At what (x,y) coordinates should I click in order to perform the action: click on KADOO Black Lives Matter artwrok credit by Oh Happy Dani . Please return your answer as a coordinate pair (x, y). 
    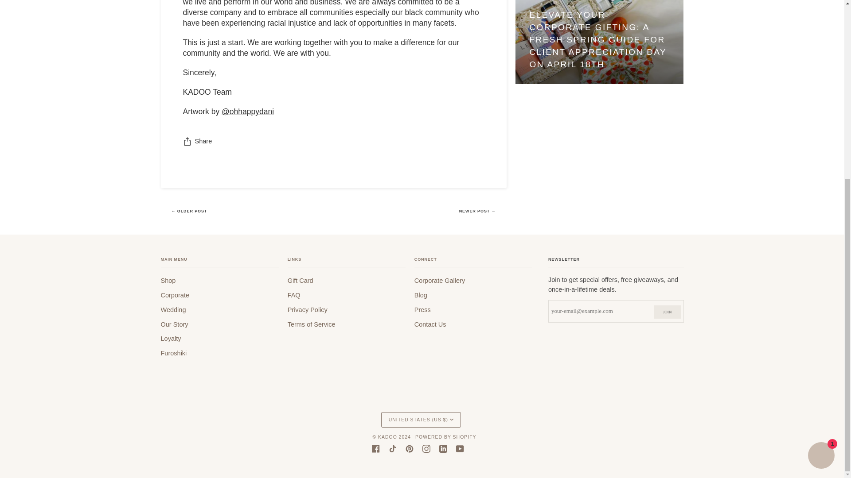
    Looking at the image, I should click on (247, 112).